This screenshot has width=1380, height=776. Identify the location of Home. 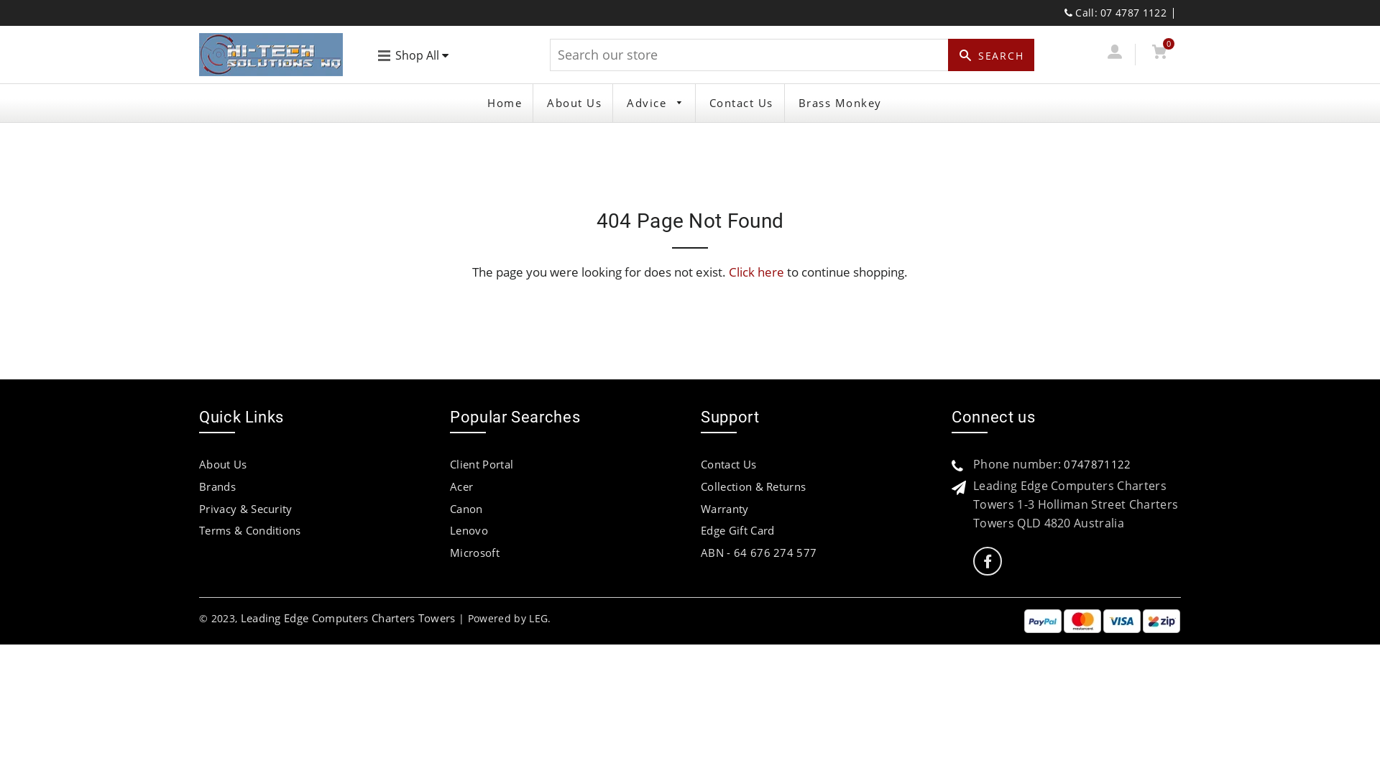
(505, 103).